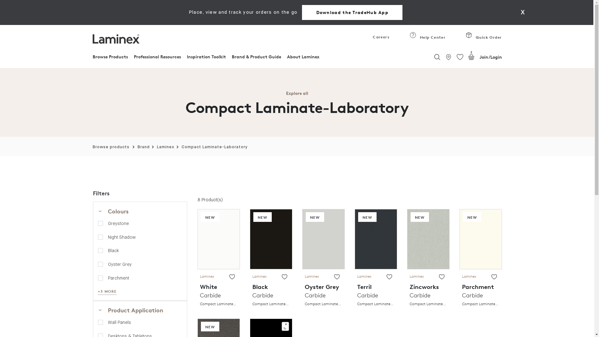 The height and width of the screenshot is (337, 599). What do you see at coordinates (380, 39) in the screenshot?
I see `Careers` at bounding box center [380, 39].